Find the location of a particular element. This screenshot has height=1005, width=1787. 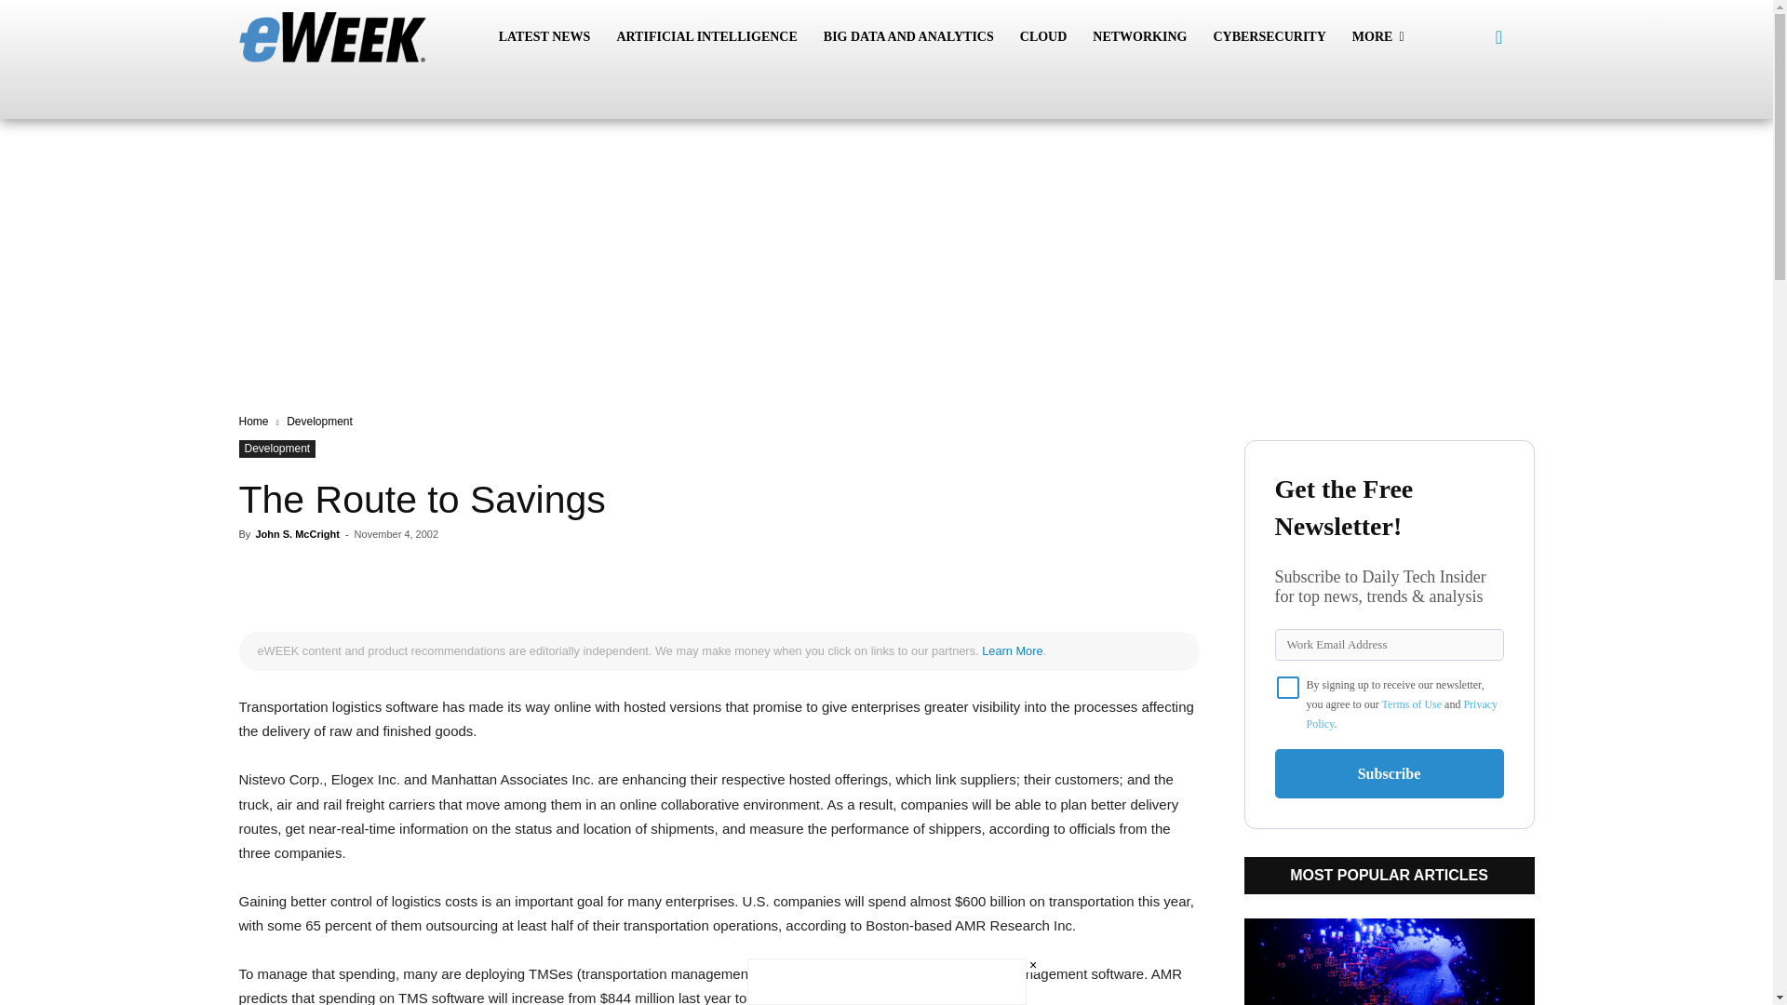

on is located at coordinates (1288, 687).